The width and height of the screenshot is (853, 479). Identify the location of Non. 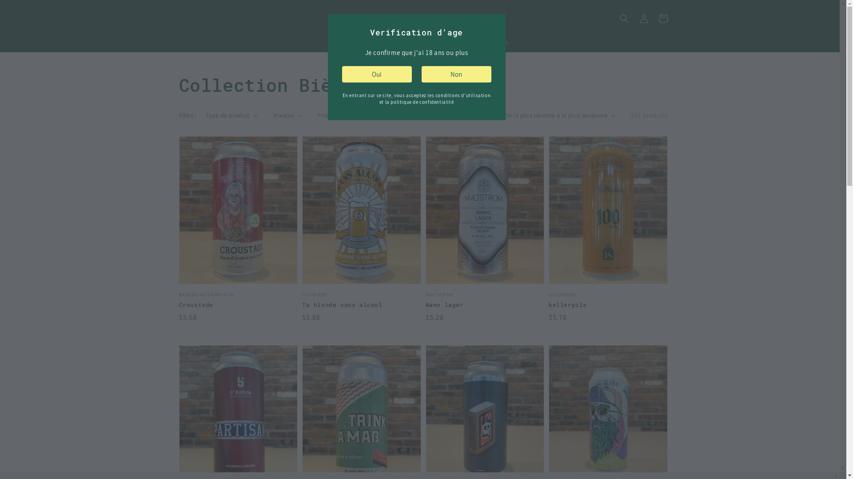
(456, 75).